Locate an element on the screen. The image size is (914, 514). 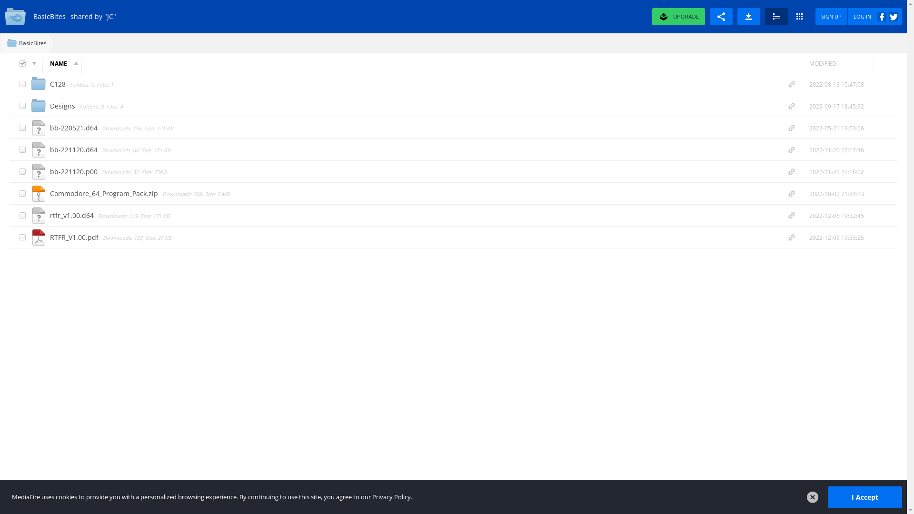
NAME is located at coordinates (62, 63).